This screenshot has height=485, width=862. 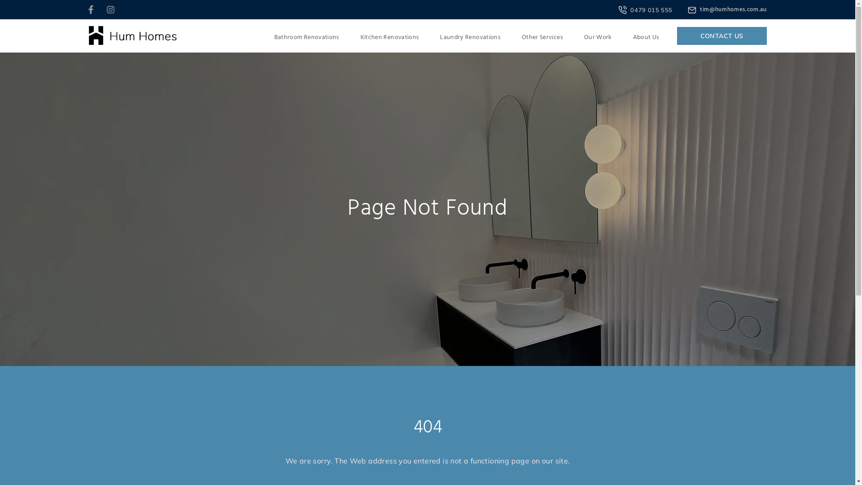 What do you see at coordinates (646, 10) in the screenshot?
I see `0479 015 555` at bounding box center [646, 10].